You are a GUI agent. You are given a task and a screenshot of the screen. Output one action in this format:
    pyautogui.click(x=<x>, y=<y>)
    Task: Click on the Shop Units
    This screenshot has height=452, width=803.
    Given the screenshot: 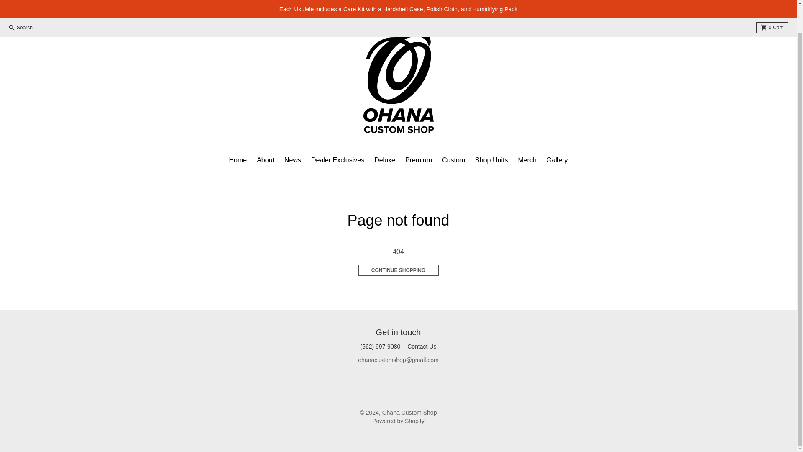 What is the action you would take?
    pyautogui.click(x=491, y=160)
    